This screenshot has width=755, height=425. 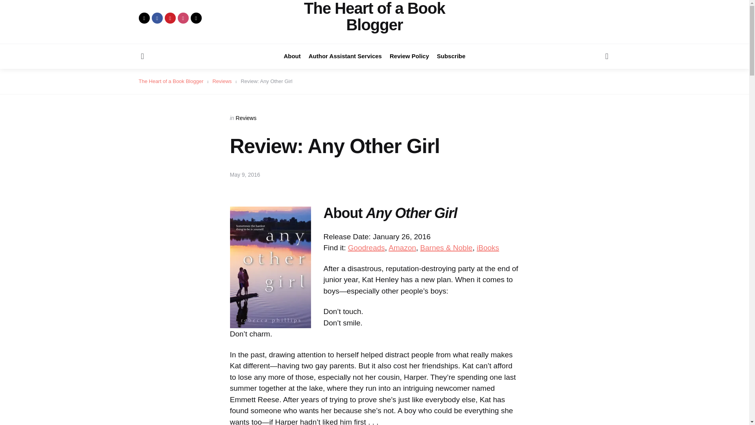 What do you see at coordinates (171, 80) in the screenshot?
I see `The Heart of a Book Blogger` at bounding box center [171, 80].